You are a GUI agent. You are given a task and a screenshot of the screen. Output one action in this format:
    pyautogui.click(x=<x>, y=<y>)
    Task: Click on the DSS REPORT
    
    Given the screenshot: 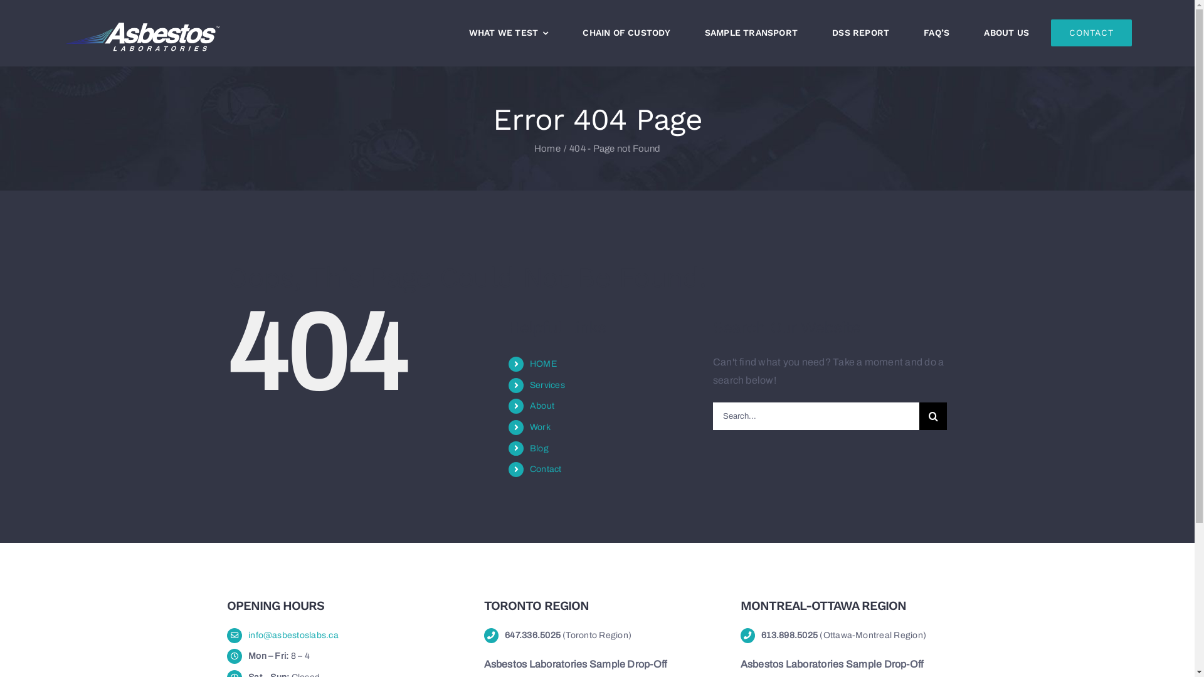 What is the action you would take?
    pyautogui.click(x=860, y=33)
    